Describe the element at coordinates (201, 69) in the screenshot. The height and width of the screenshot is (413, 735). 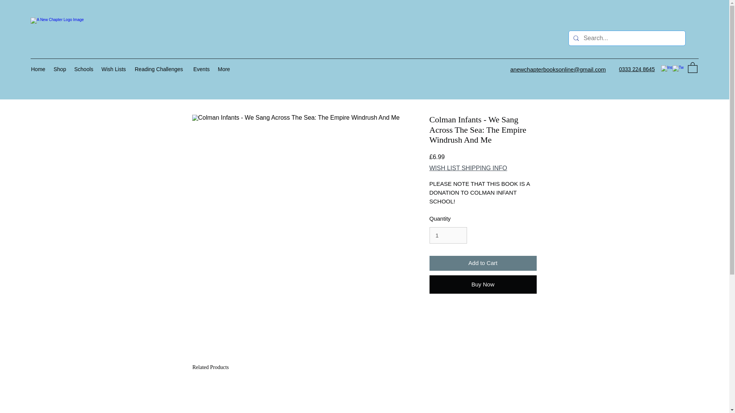
I see `Events` at that location.